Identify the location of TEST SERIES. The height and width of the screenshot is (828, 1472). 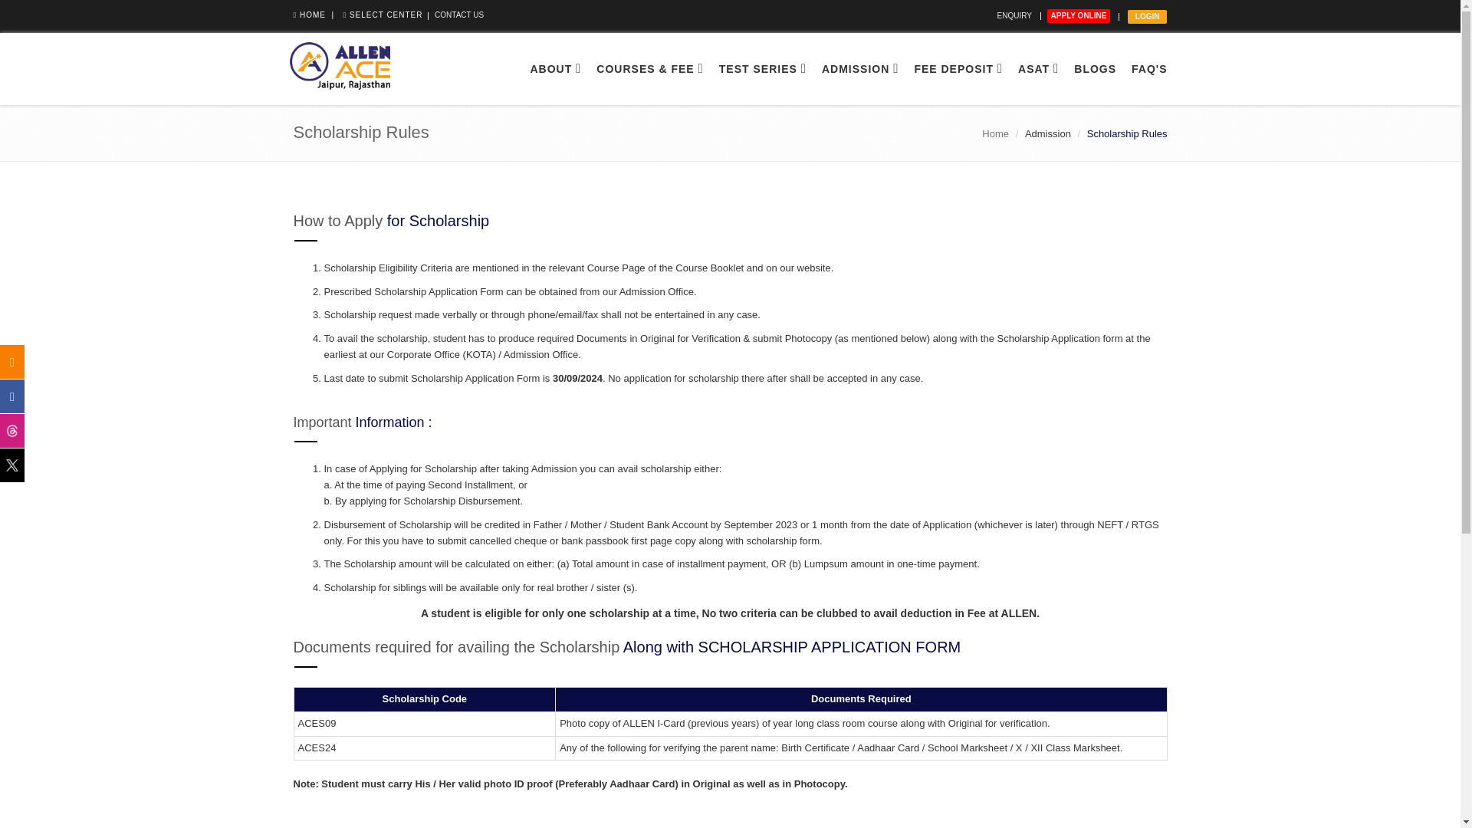
(762, 69).